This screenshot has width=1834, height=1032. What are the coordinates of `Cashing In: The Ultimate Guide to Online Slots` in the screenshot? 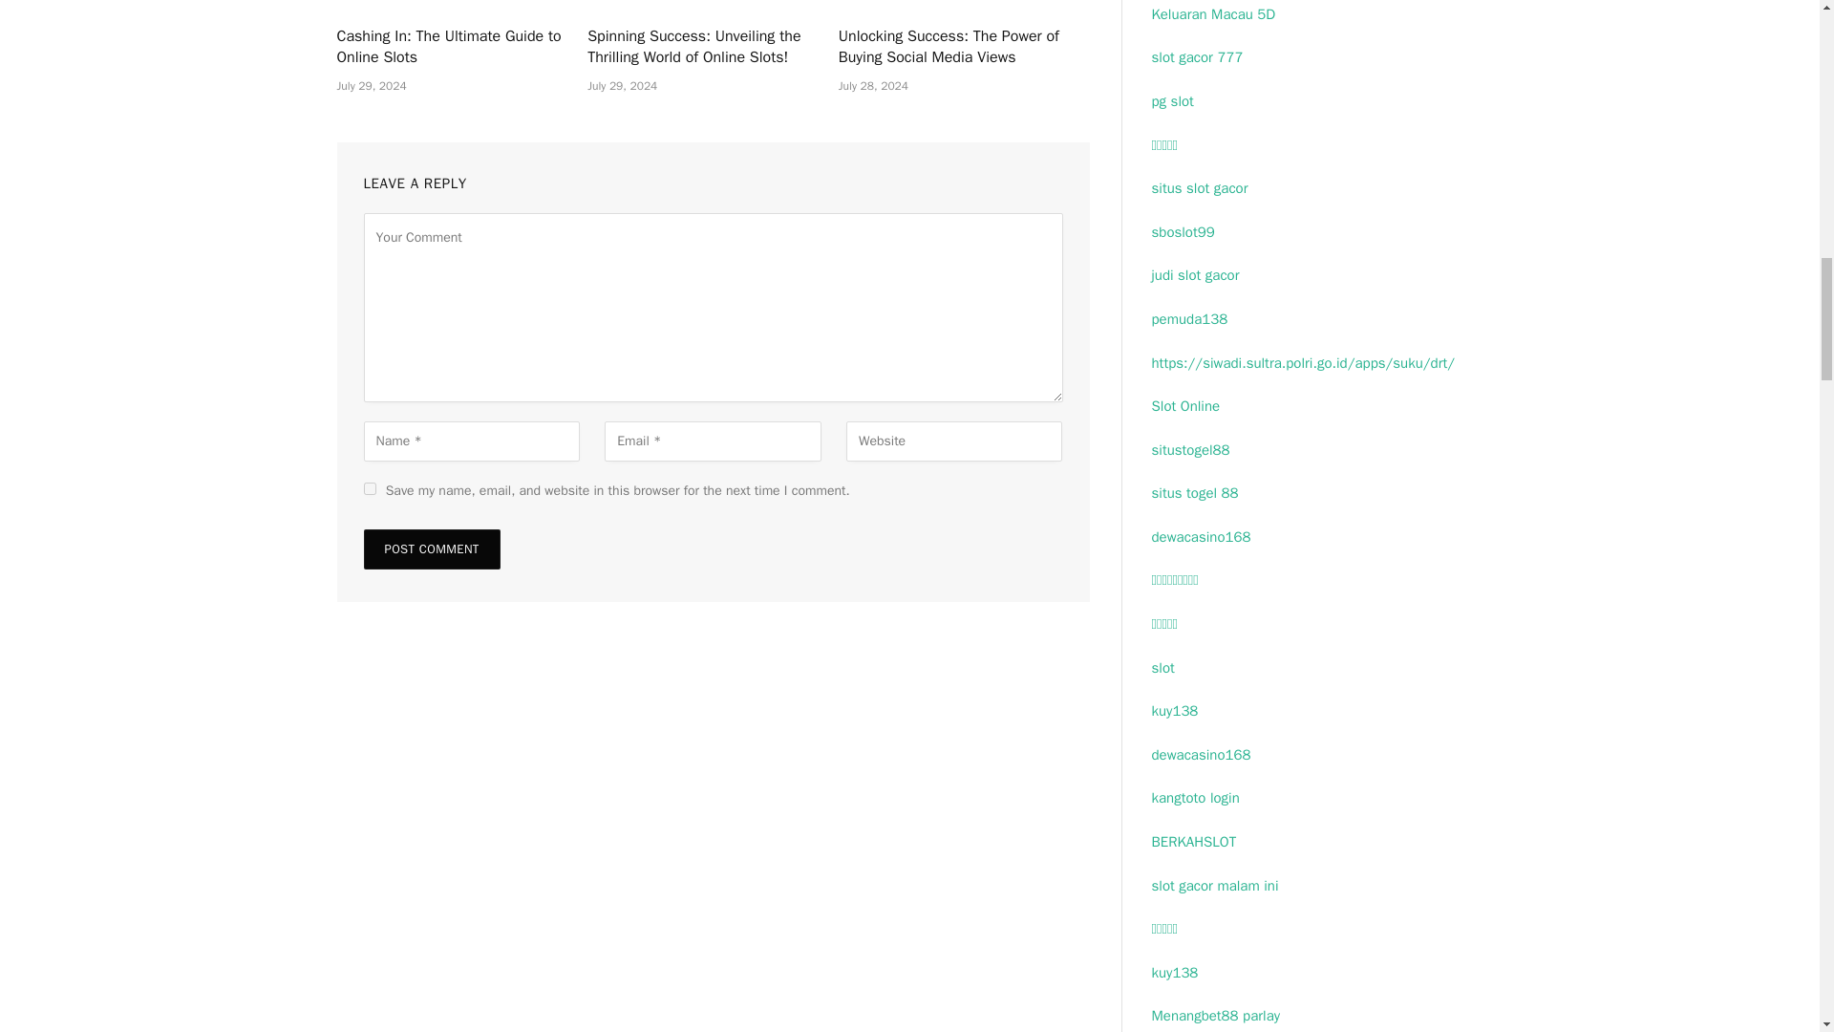 It's located at (460, 48).